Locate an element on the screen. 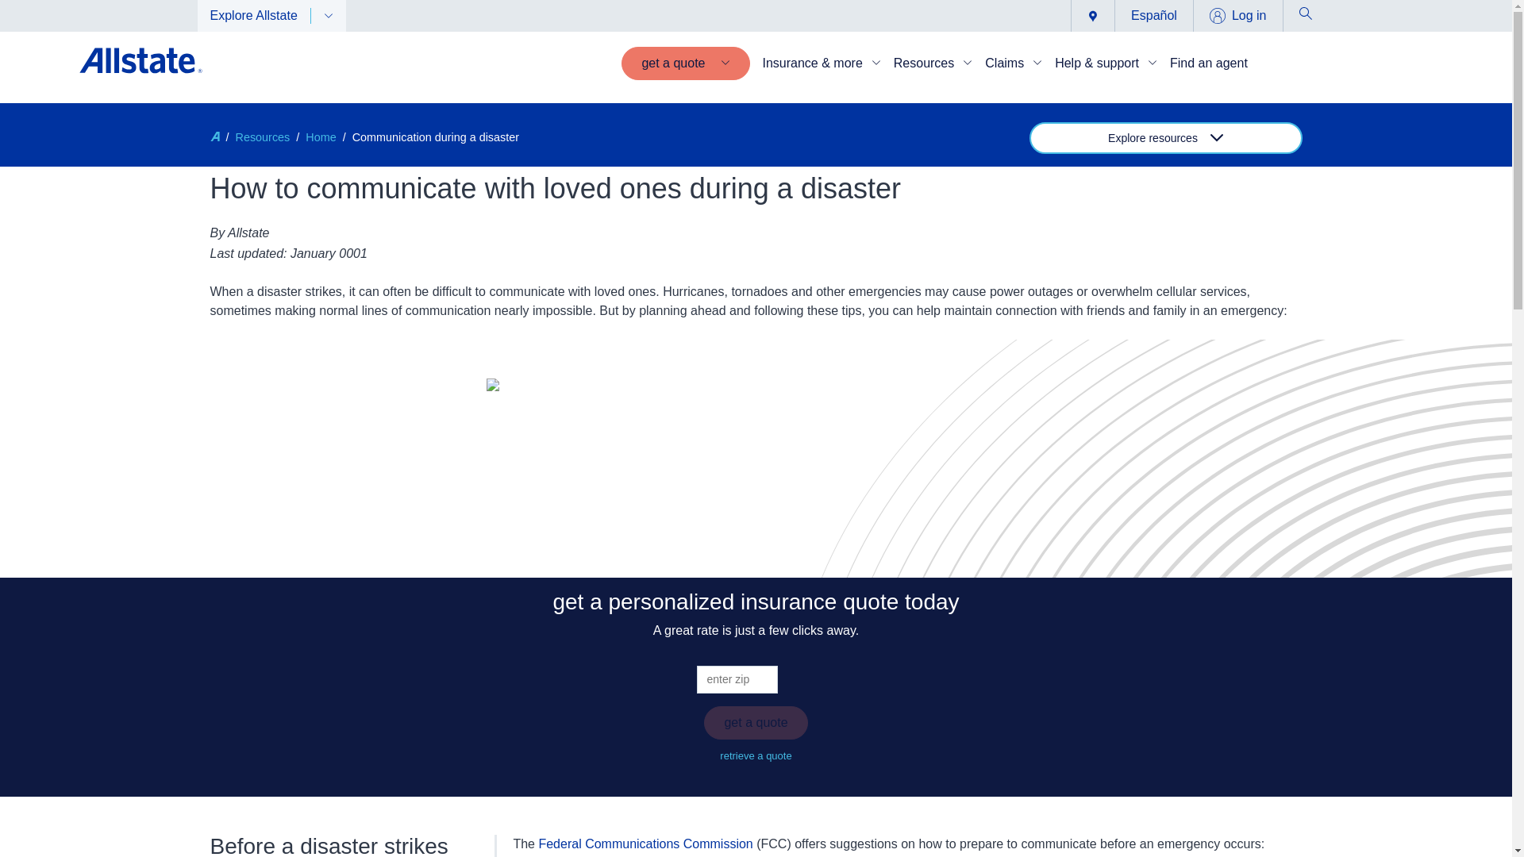 This screenshot has height=857, width=1524. Allstate.com is located at coordinates (140, 63).